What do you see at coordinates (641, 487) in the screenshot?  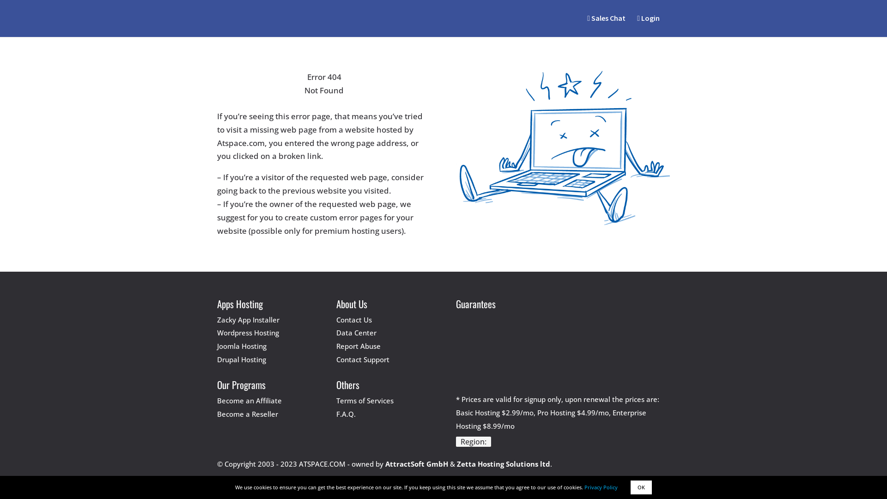 I see `OK` at bounding box center [641, 487].